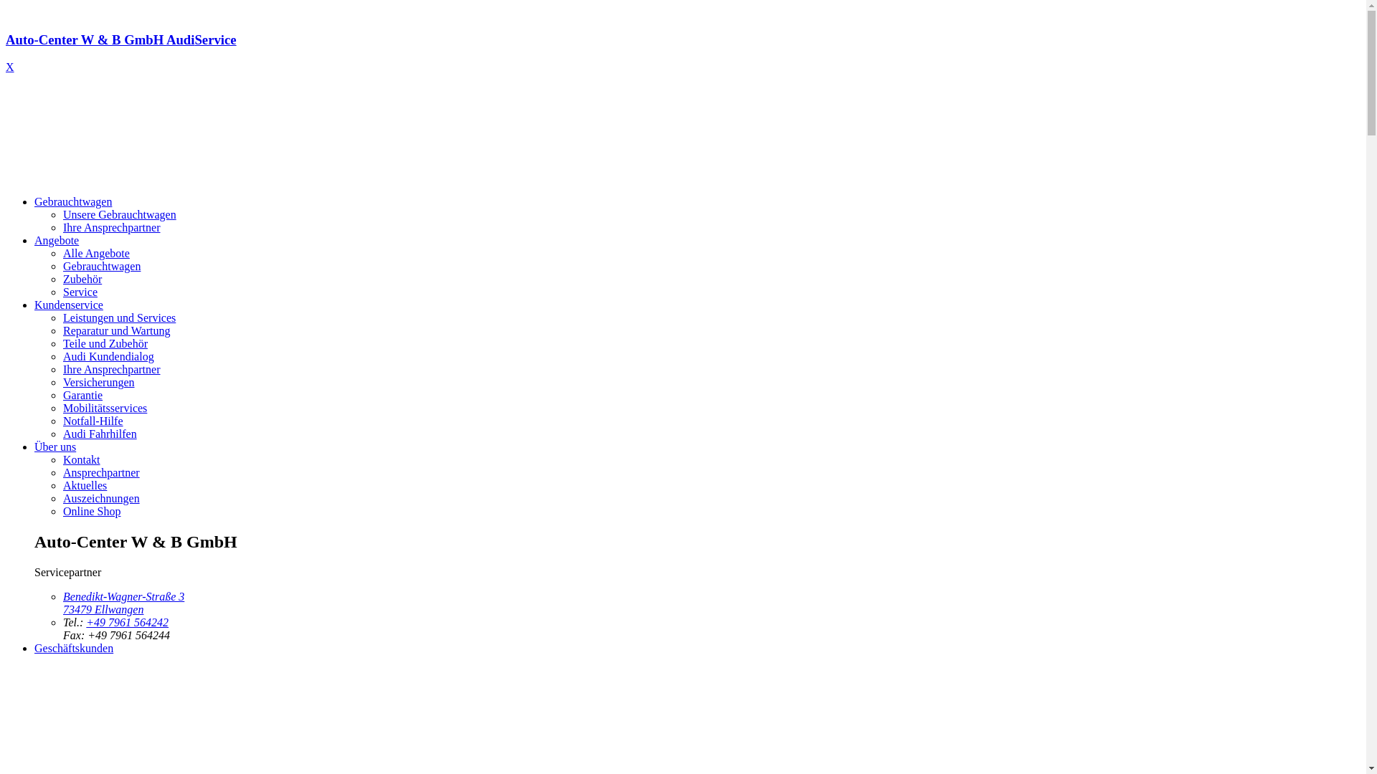 This screenshot has width=1377, height=774. Describe the element at coordinates (112, 228) in the screenshot. I see `Ihre Ansprechpartner` at that location.